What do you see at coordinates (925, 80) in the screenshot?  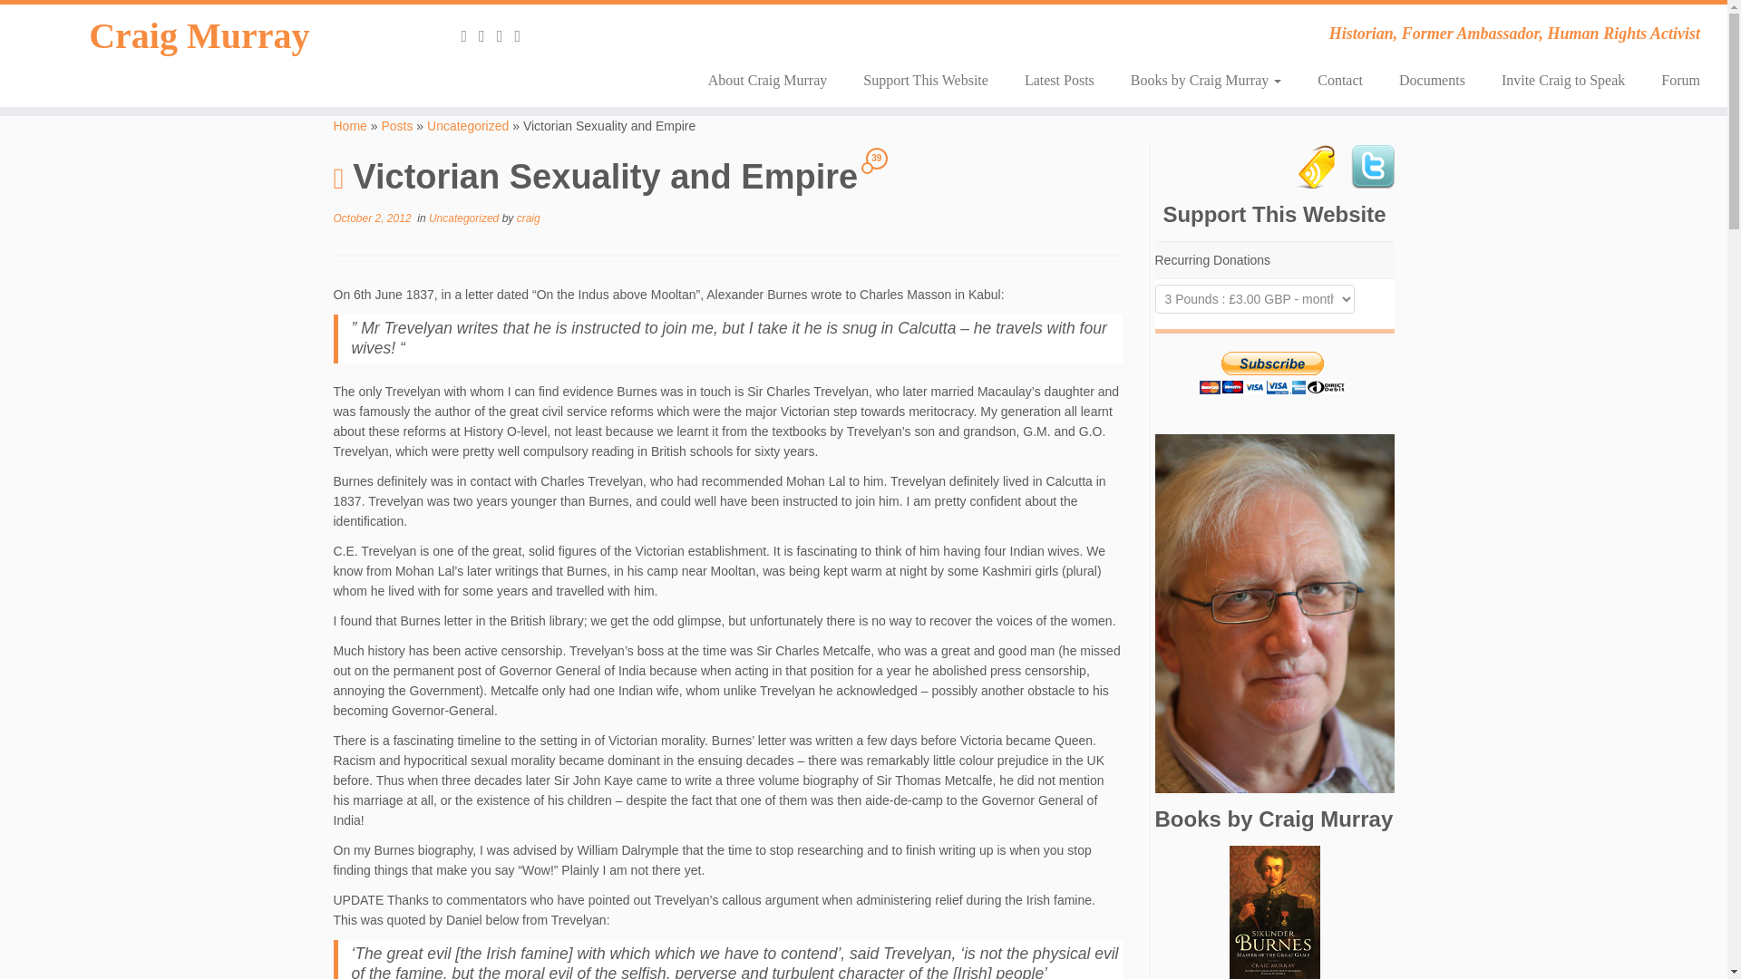 I see `Support This Website` at bounding box center [925, 80].